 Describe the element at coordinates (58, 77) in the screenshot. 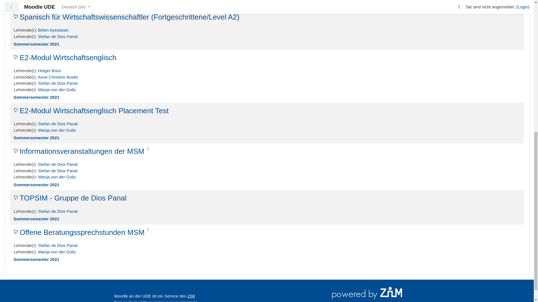

I see `Anne Christine Bosler` at that location.